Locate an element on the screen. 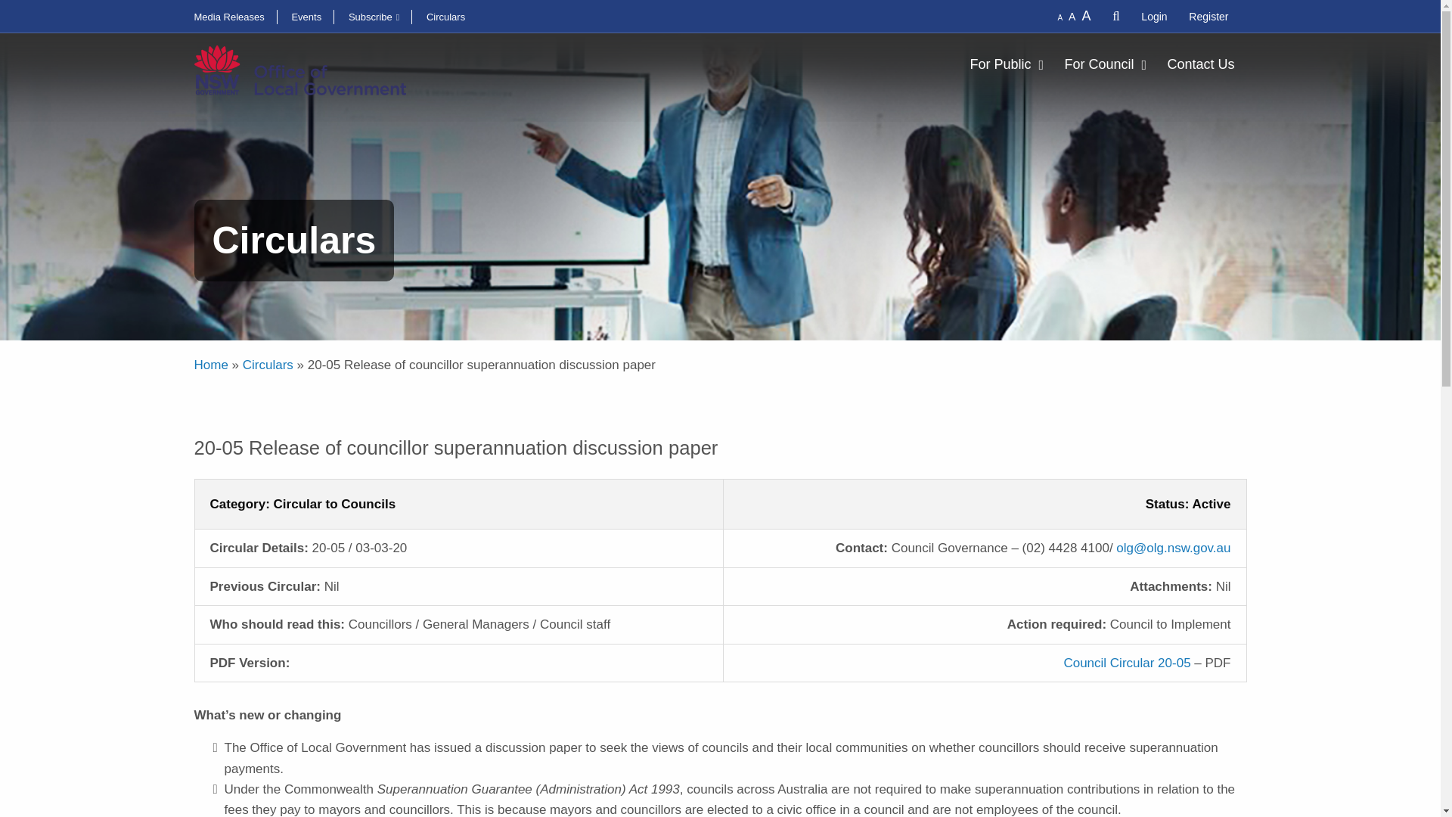 The width and height of the screenshot is (1452, 817). Events is located at coordinates (312, 17).